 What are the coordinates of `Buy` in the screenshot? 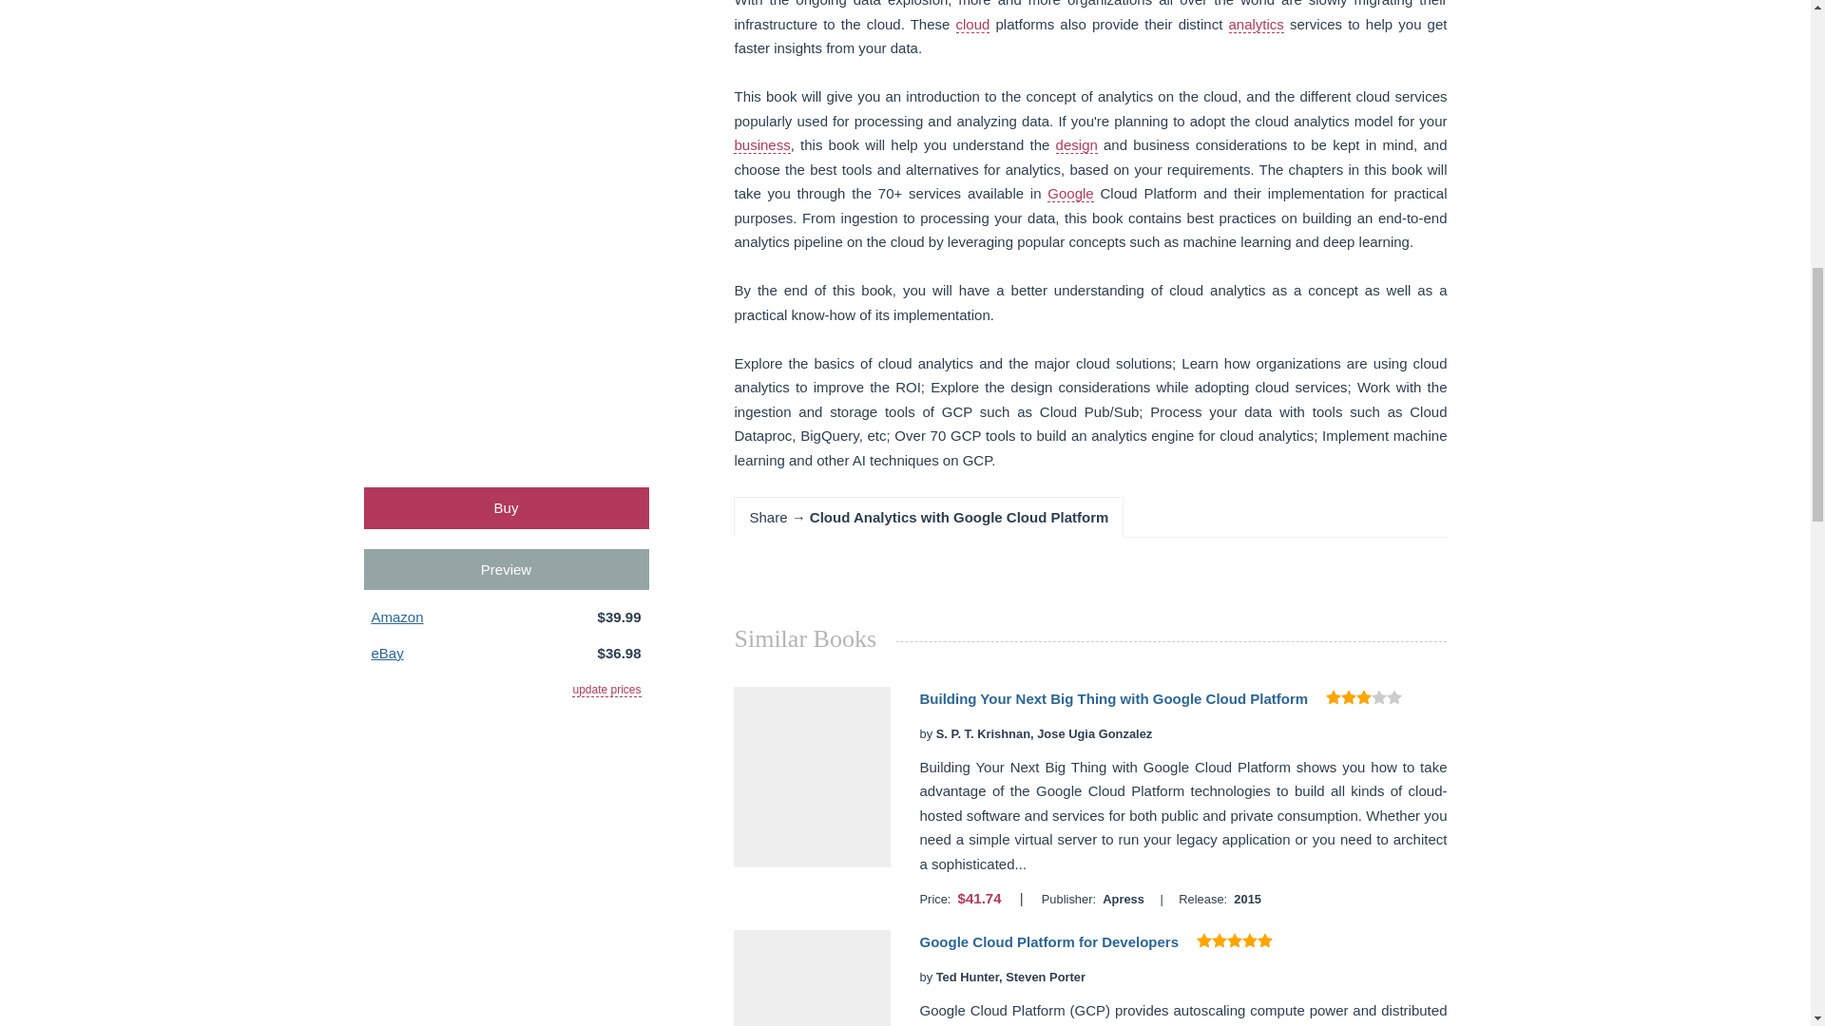 It's located at (506, 507).